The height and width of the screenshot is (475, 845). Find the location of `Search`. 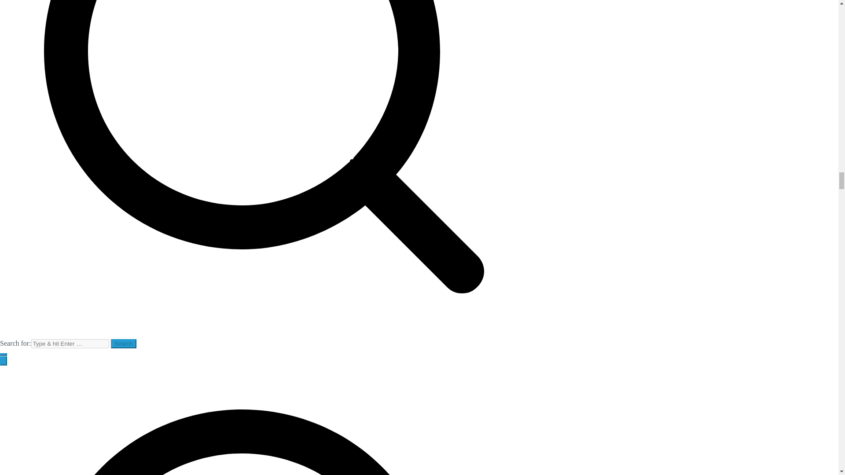

Search is located at coordinates (123, 343).